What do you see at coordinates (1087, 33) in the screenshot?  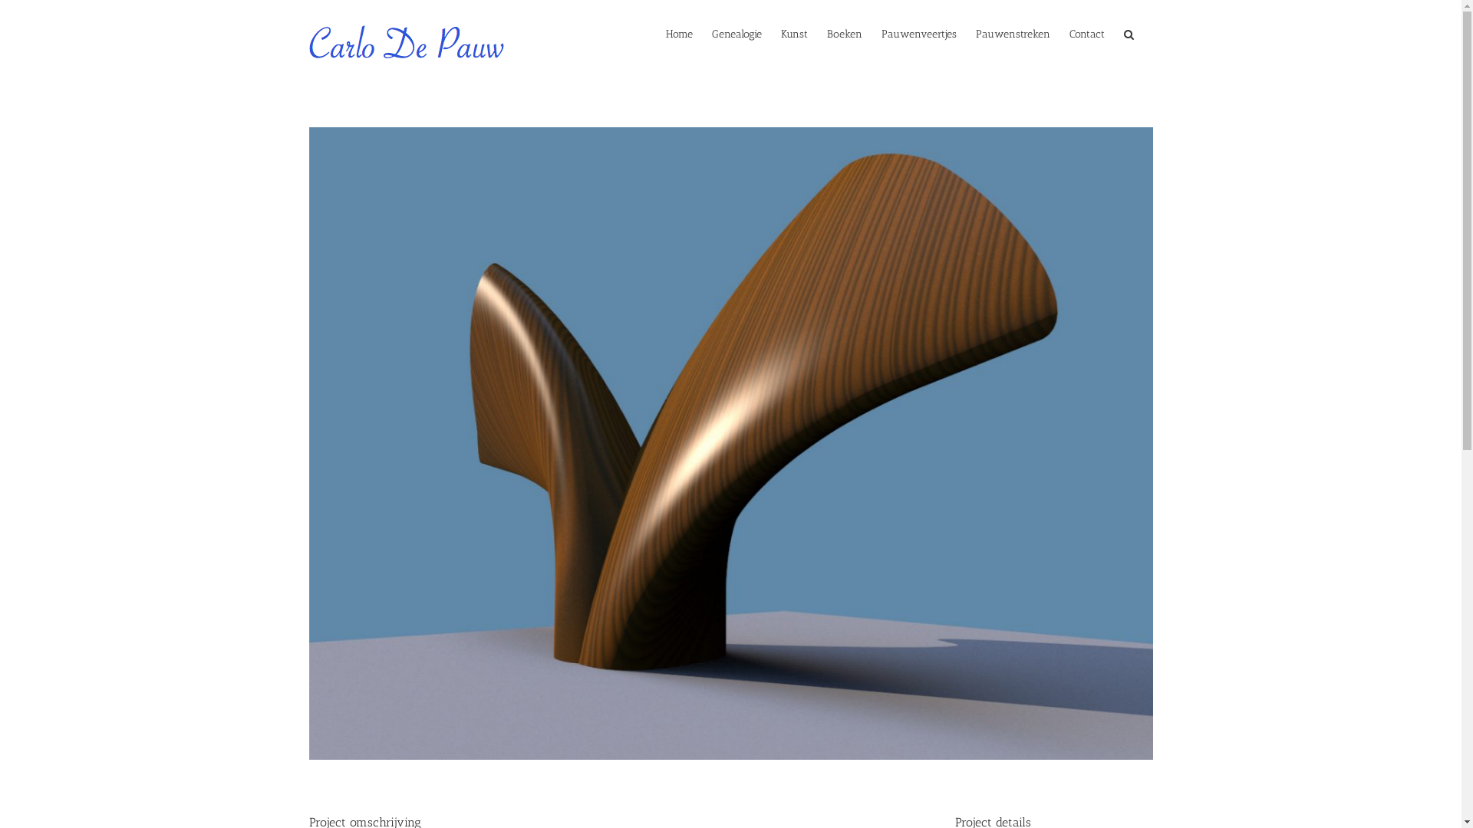 I see `Contact` at bounding box center [1087, 33].